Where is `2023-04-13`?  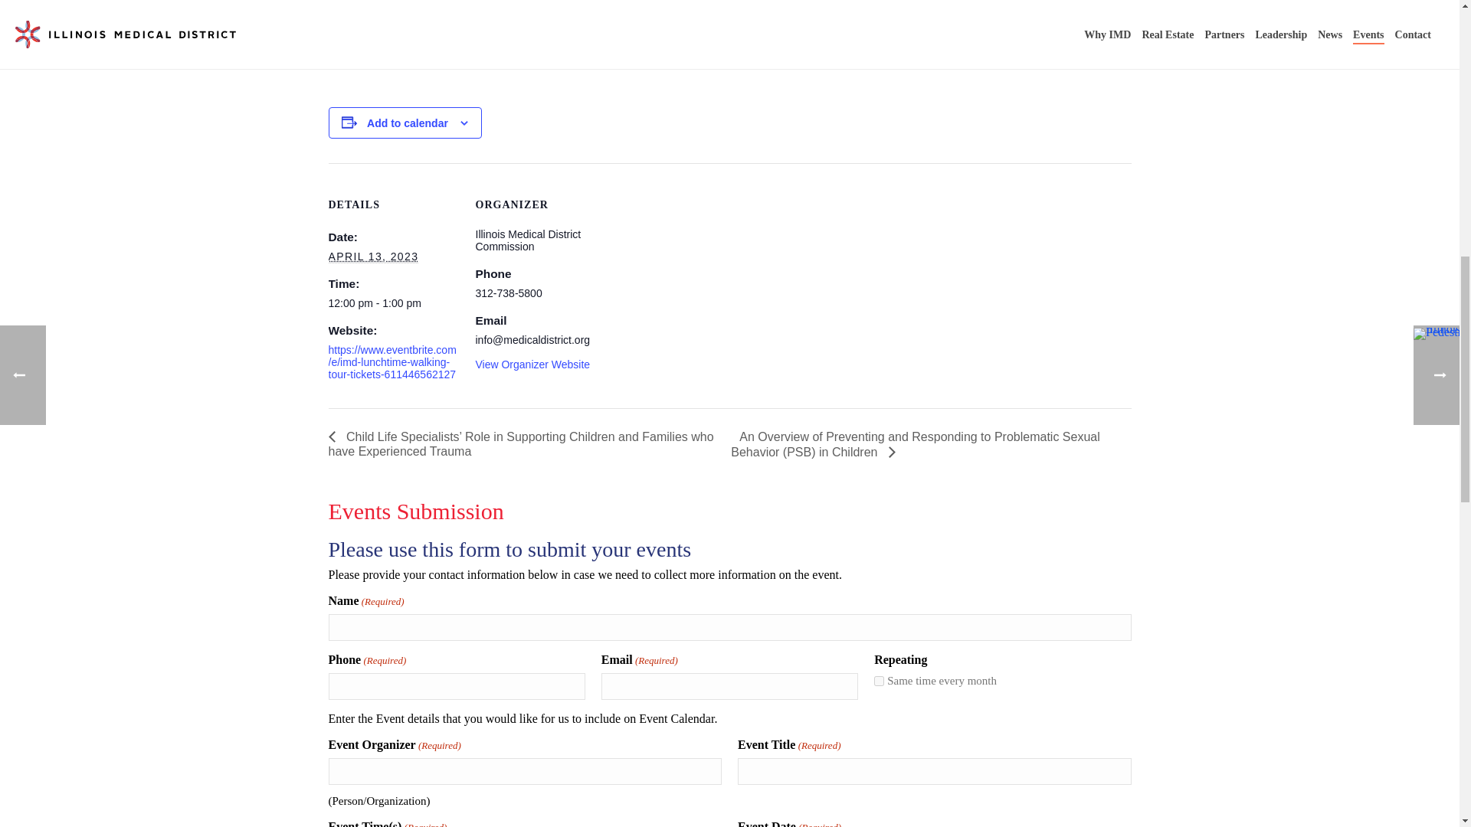
2023-04-13 is located at coordinates (372, 257).